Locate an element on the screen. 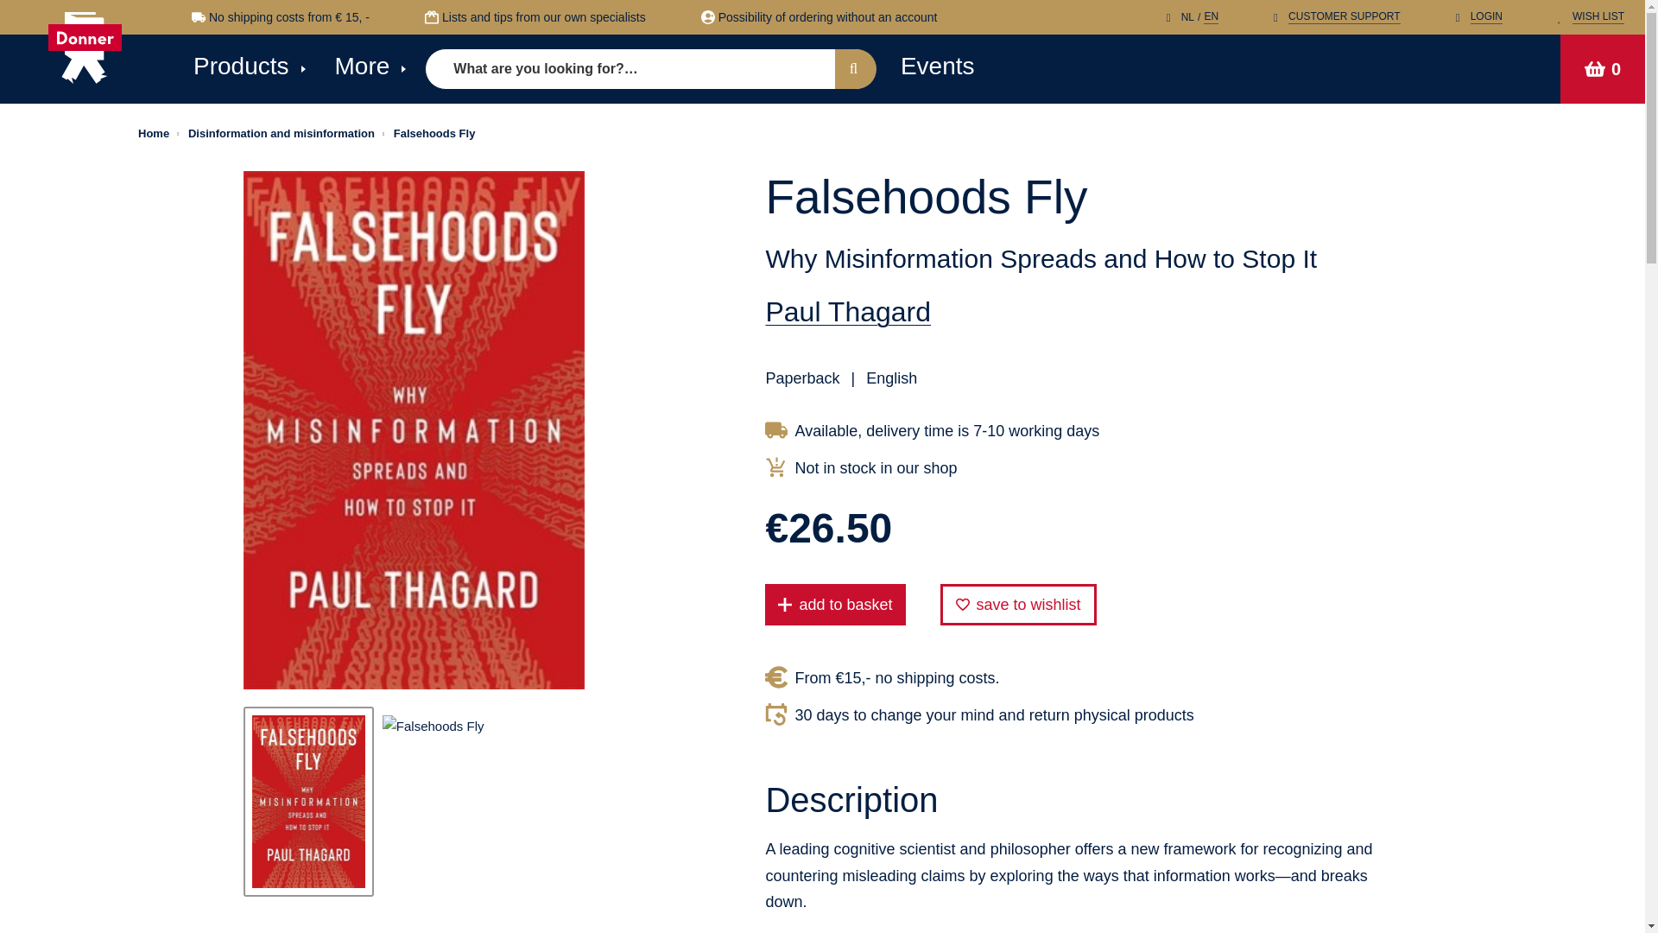  Home is located at coordinates (85, 48).